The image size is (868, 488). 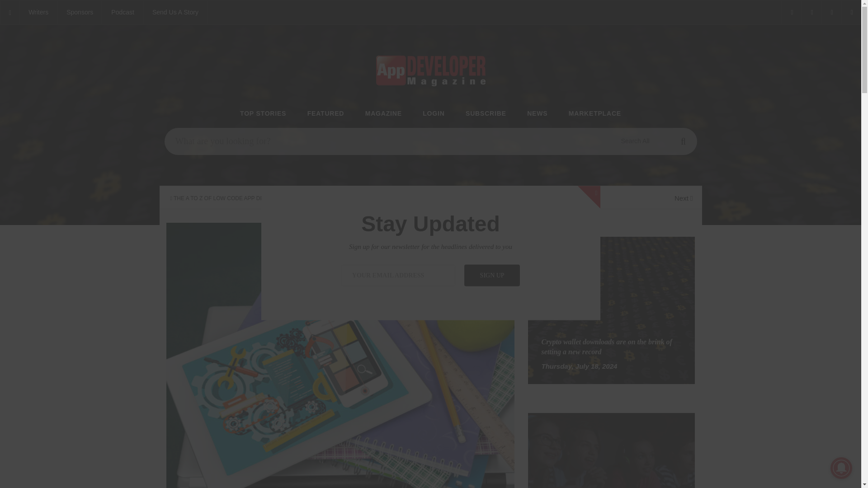 What do you see at coordinates (79, 13) in the screenshot?
I see `Sponsors` at bounding box center [79, 13].